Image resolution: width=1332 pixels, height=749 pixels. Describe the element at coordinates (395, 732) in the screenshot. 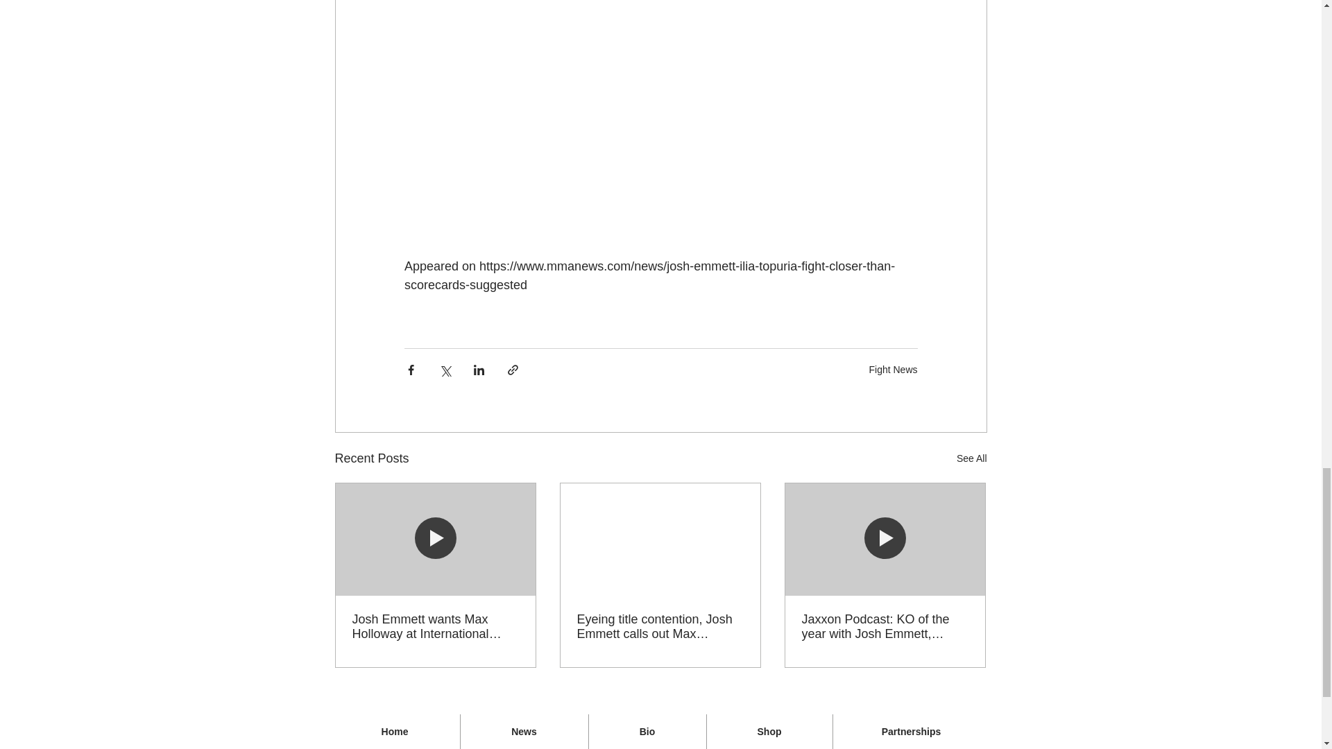

I see `Home` at that location.